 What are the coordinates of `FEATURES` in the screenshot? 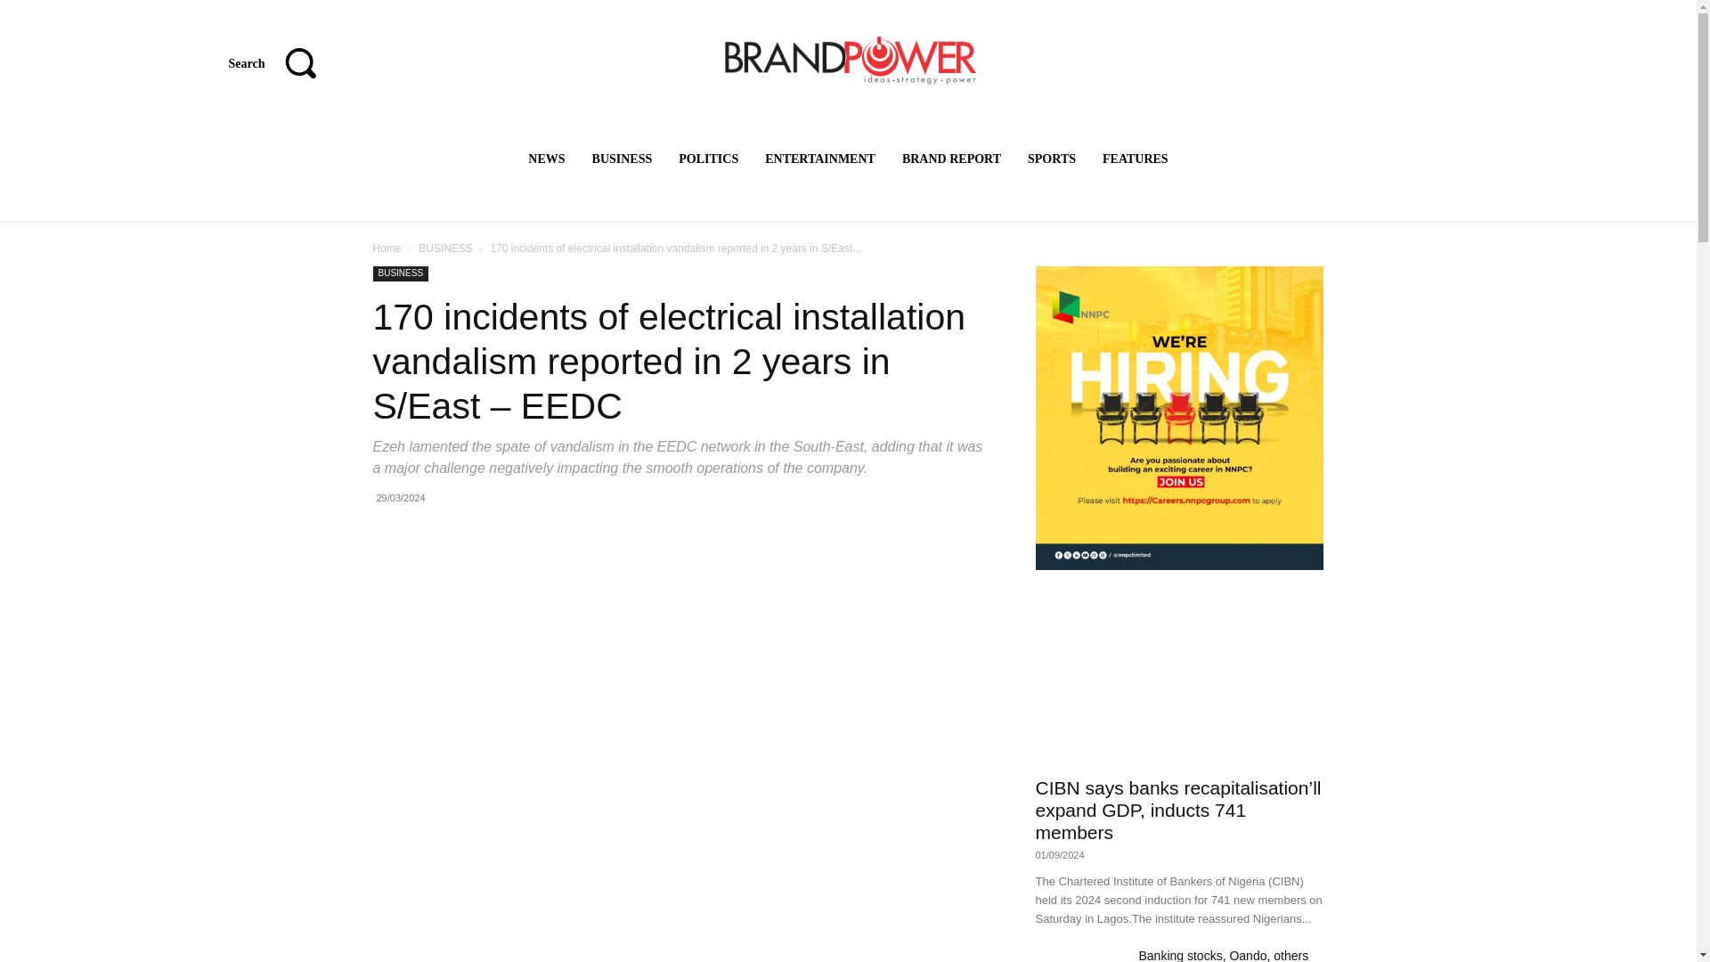 It's located at (1136, 159).